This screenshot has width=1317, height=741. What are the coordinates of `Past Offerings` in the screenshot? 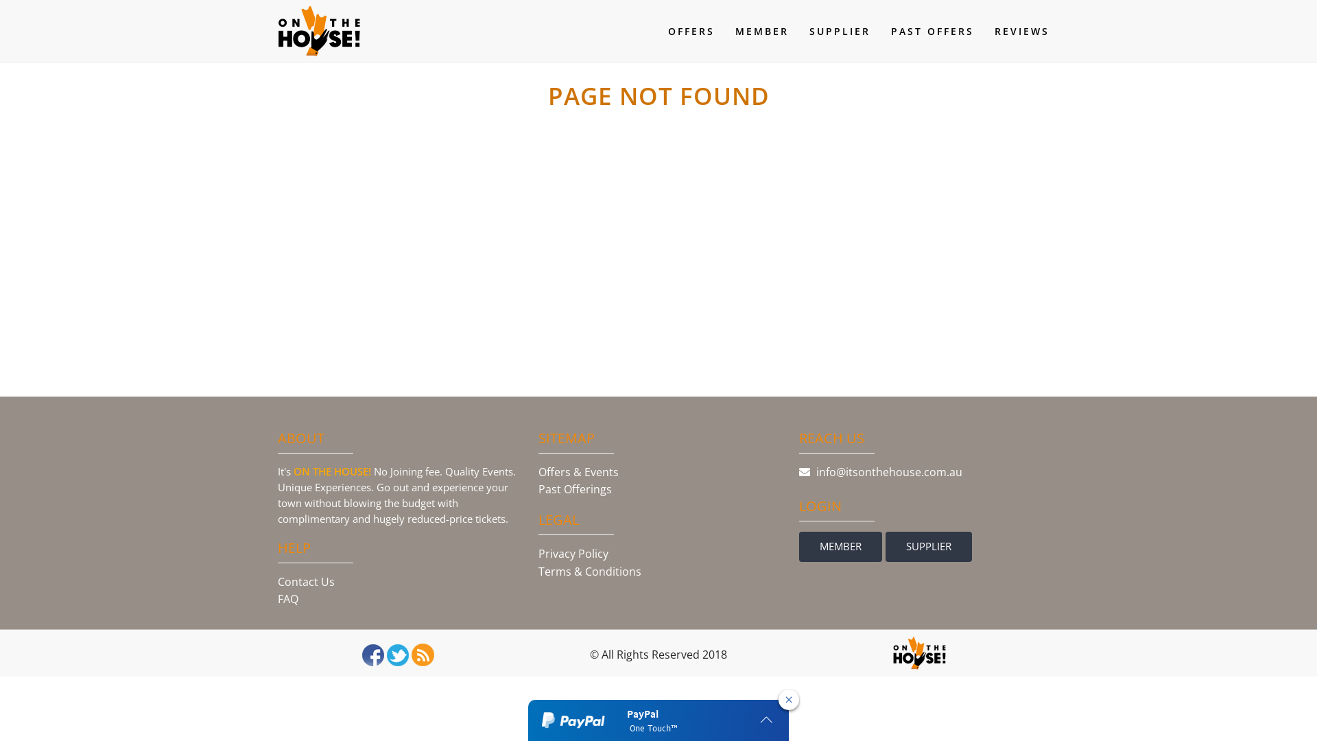 It's located at (575, 489).